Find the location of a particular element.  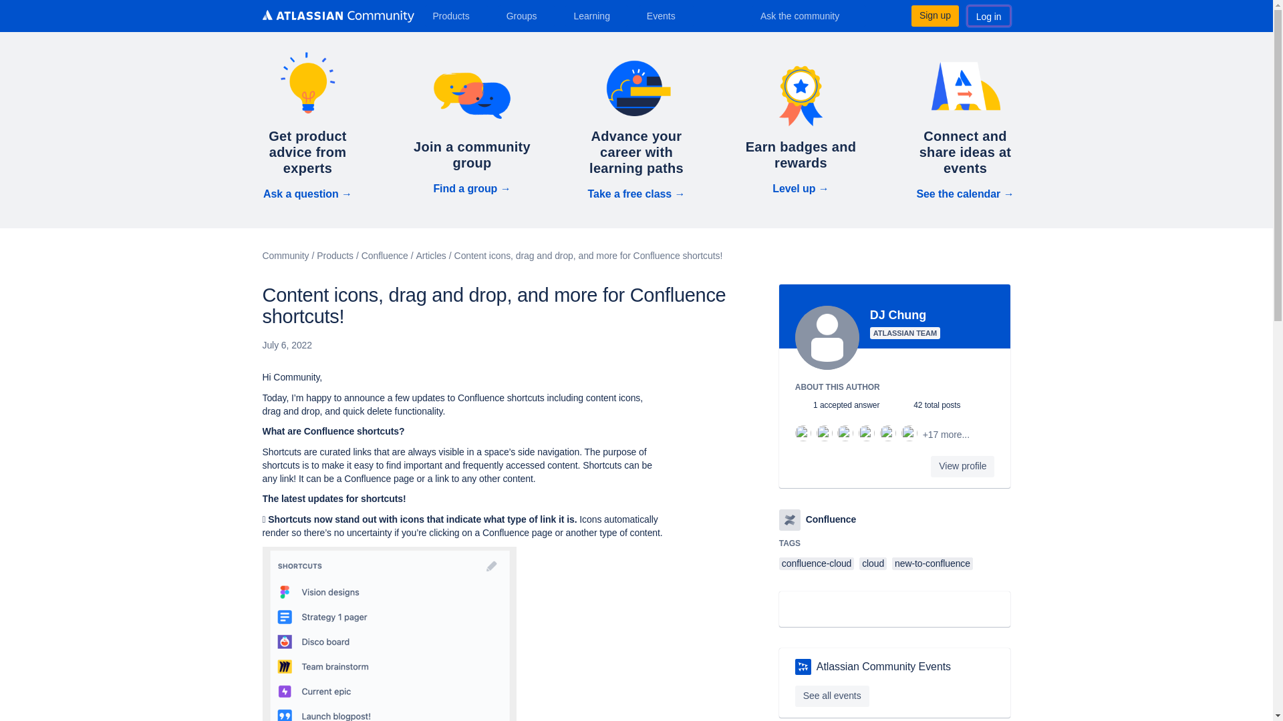

Screen Shot 2022-06-28 at 11.02.19 AM.png is located at coordinates (388, 634).